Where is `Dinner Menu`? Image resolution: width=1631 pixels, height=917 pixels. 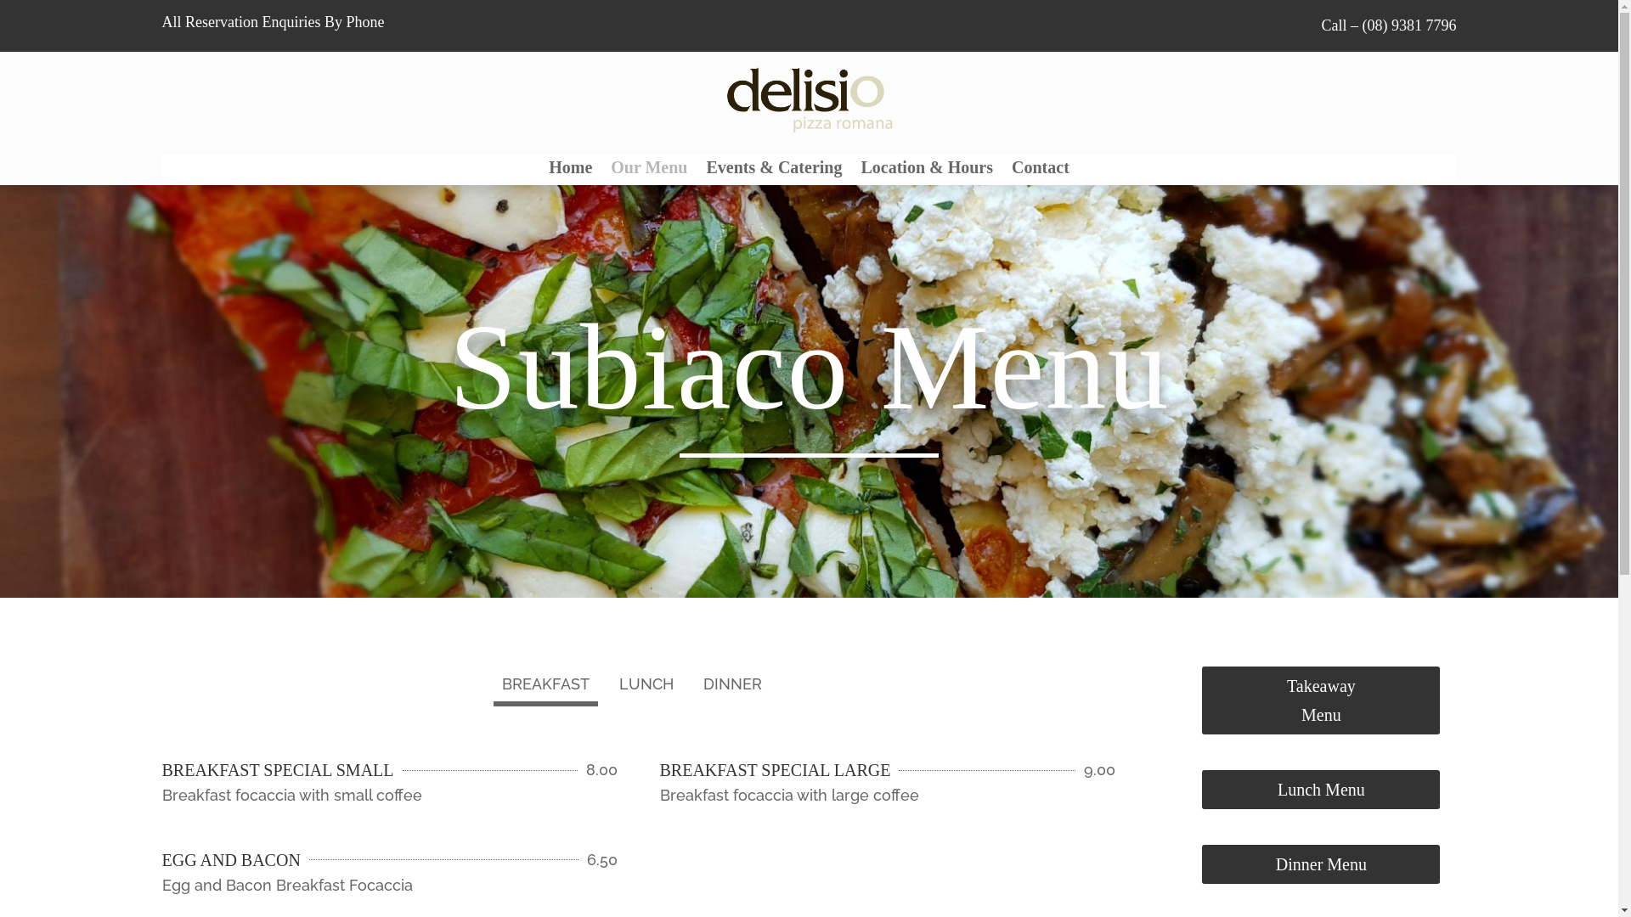
Dinner Menu is located at coordinates (1321, 864).